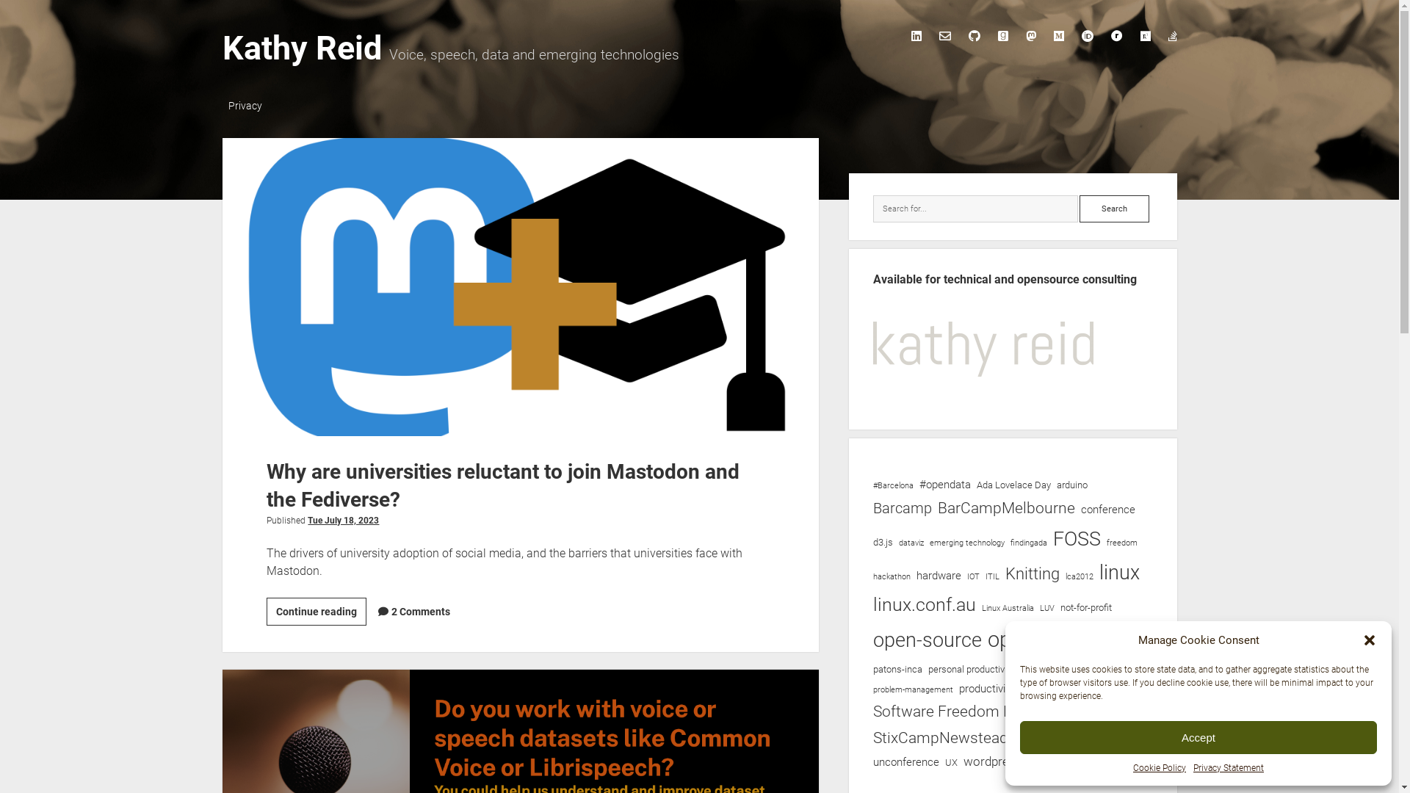  What do you see at coordinates (952, 763) in the screenshot?
I see `UX` at bounding box center [952, 763].